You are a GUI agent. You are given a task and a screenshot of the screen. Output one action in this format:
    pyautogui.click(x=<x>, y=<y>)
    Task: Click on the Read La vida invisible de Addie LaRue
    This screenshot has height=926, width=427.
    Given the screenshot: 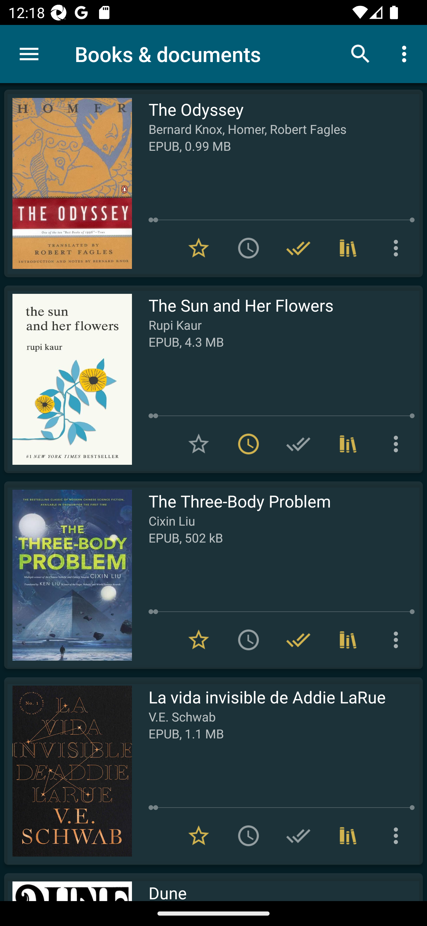 What is the action you would take?
    pyautogui.click(x=68, y=771)
    